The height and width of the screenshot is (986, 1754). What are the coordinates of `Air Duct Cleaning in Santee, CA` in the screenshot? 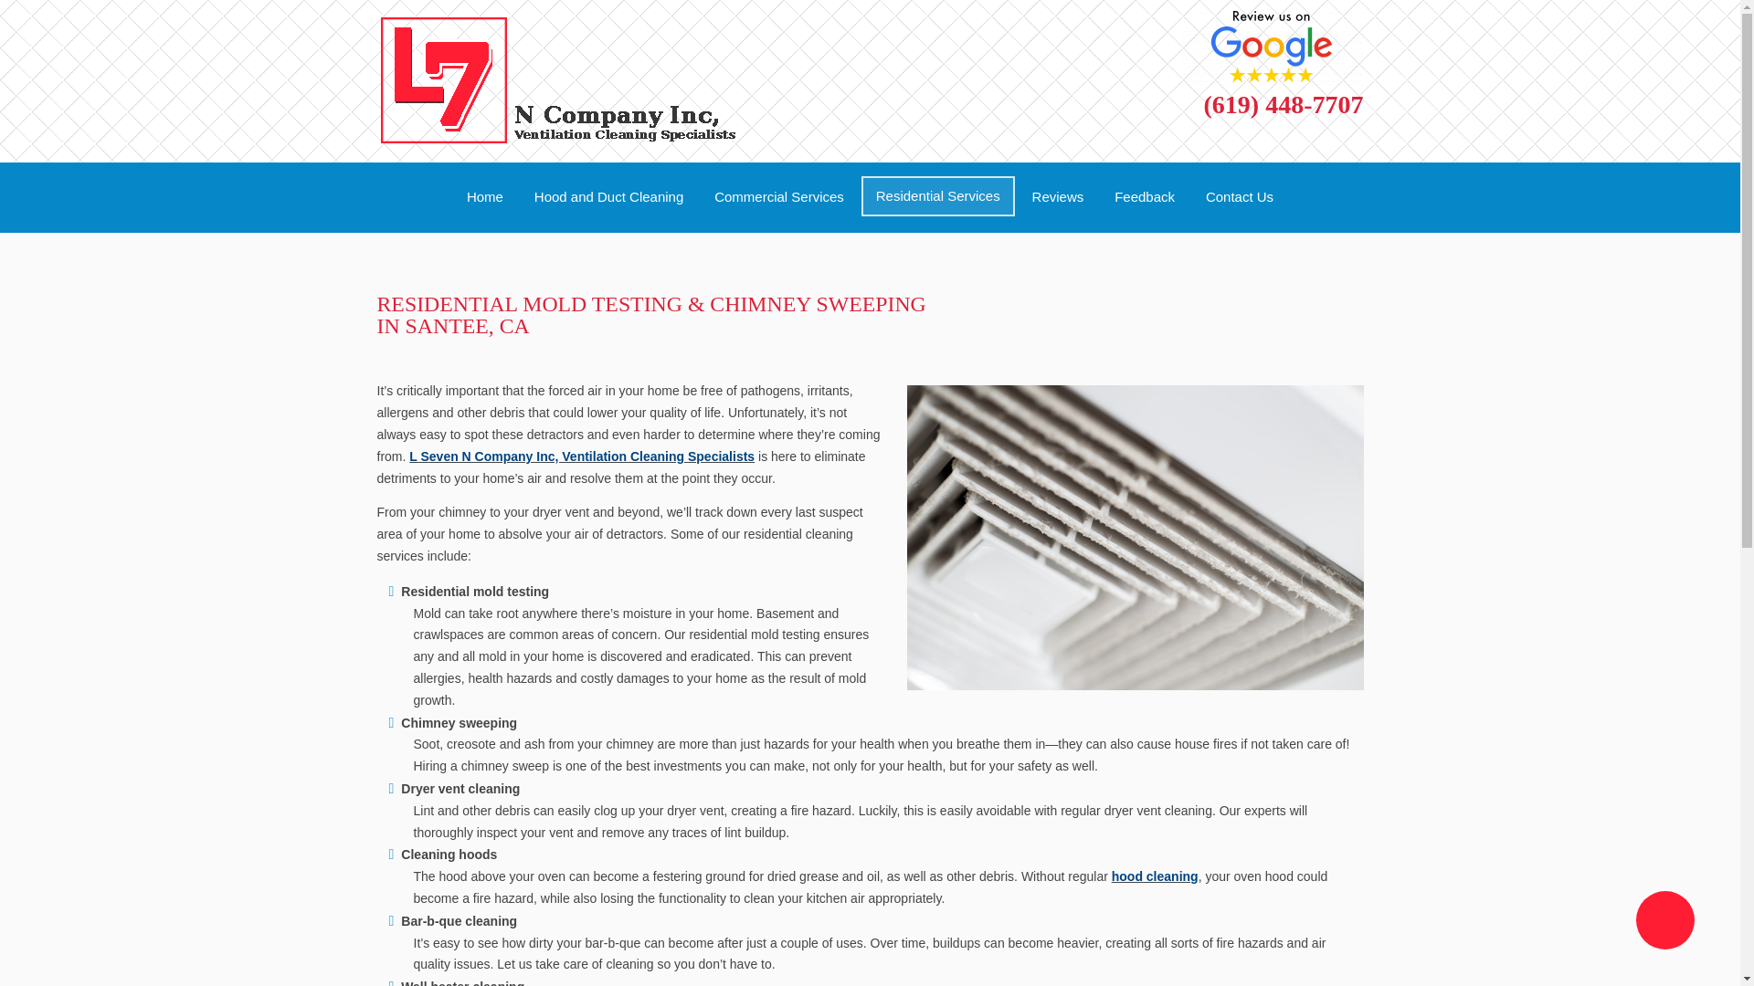 It's located at (1155, 876).